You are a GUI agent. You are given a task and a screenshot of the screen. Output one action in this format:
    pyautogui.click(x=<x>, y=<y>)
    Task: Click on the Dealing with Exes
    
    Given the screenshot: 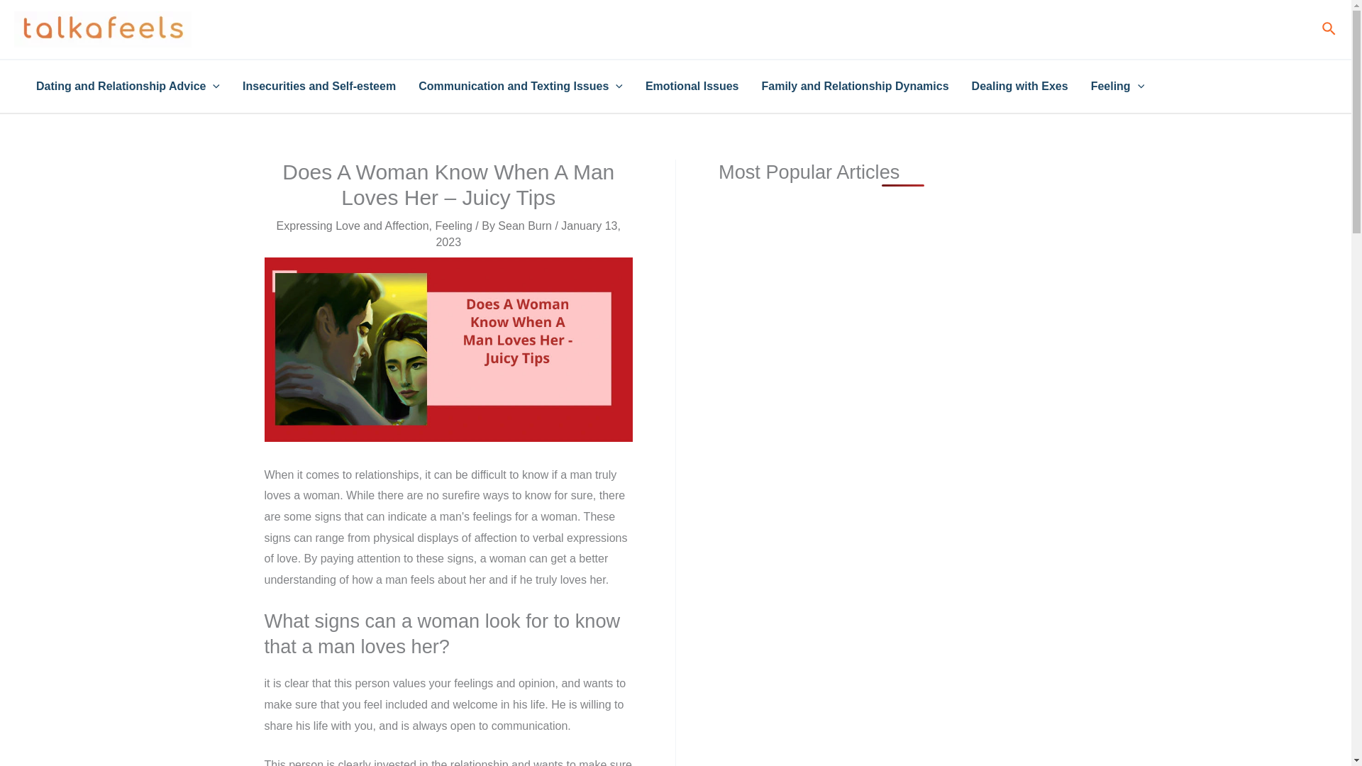 What is the action you would take?
    pyautogui.click(x=1020, y=87)
    